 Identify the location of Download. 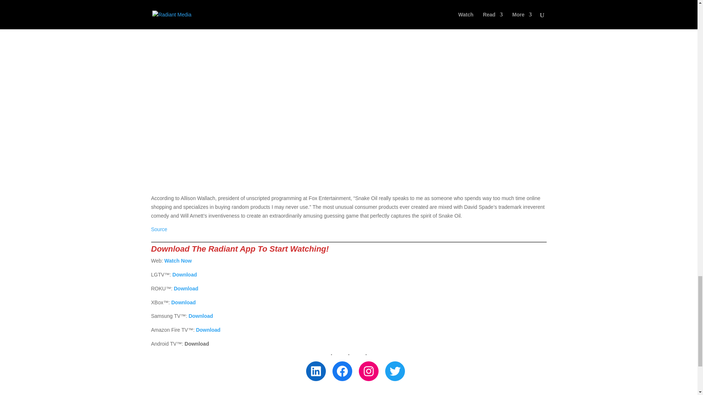
(186, 288).